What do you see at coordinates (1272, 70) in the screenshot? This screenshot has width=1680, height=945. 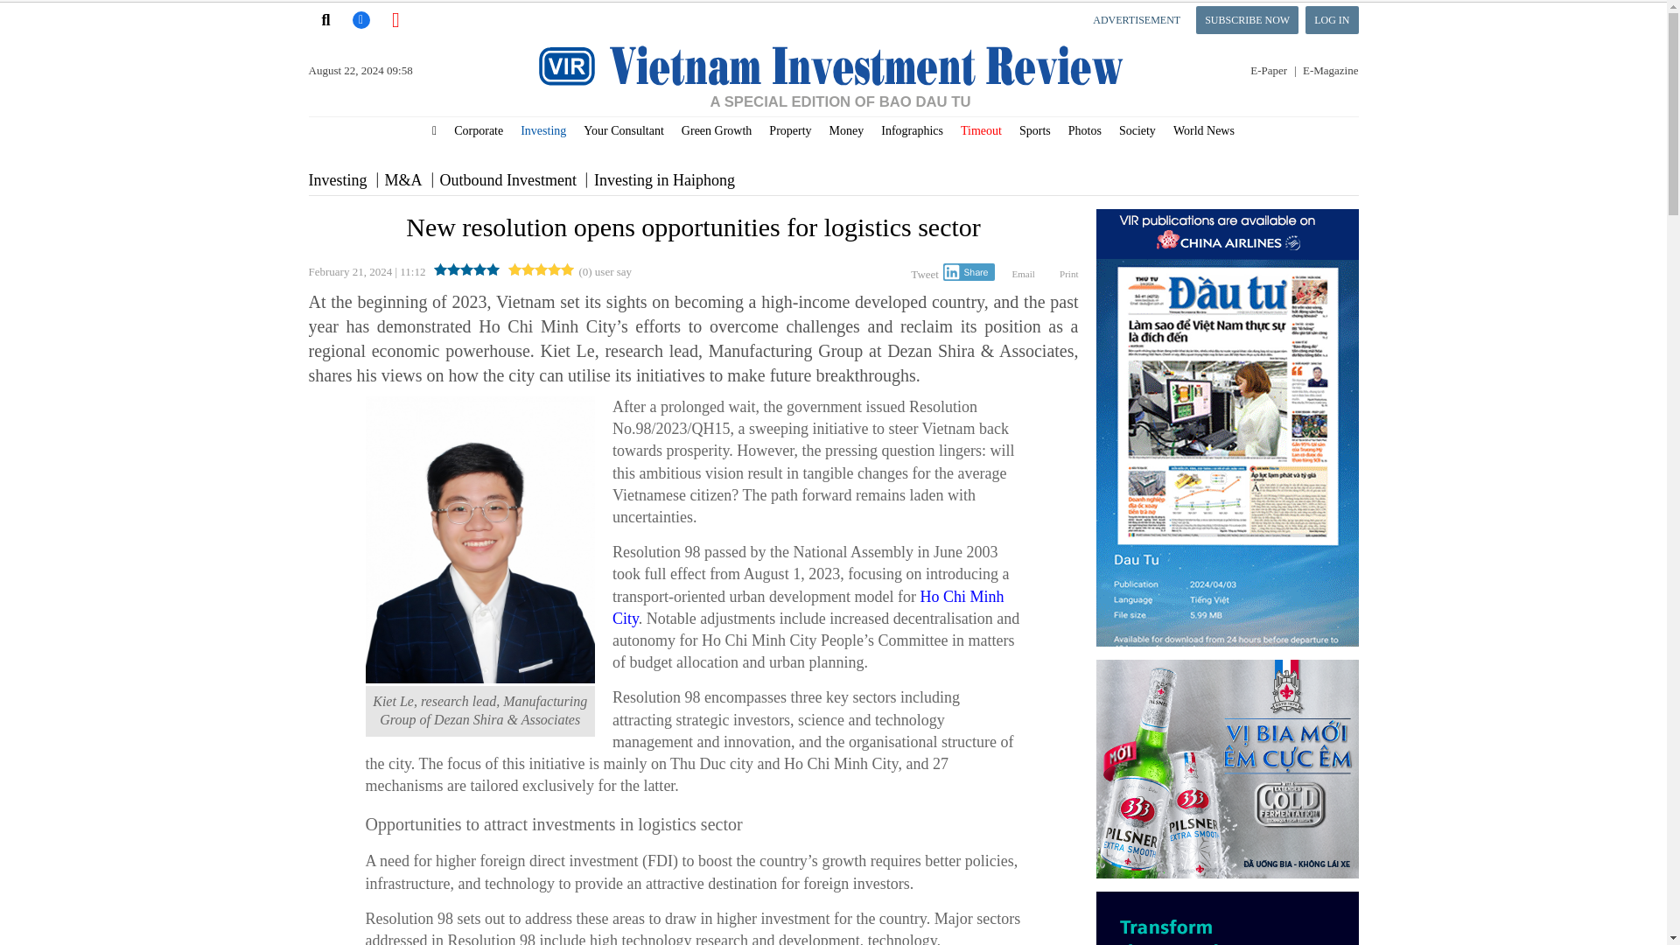 I see `E-Paper` at bounding box center [1272, 70].